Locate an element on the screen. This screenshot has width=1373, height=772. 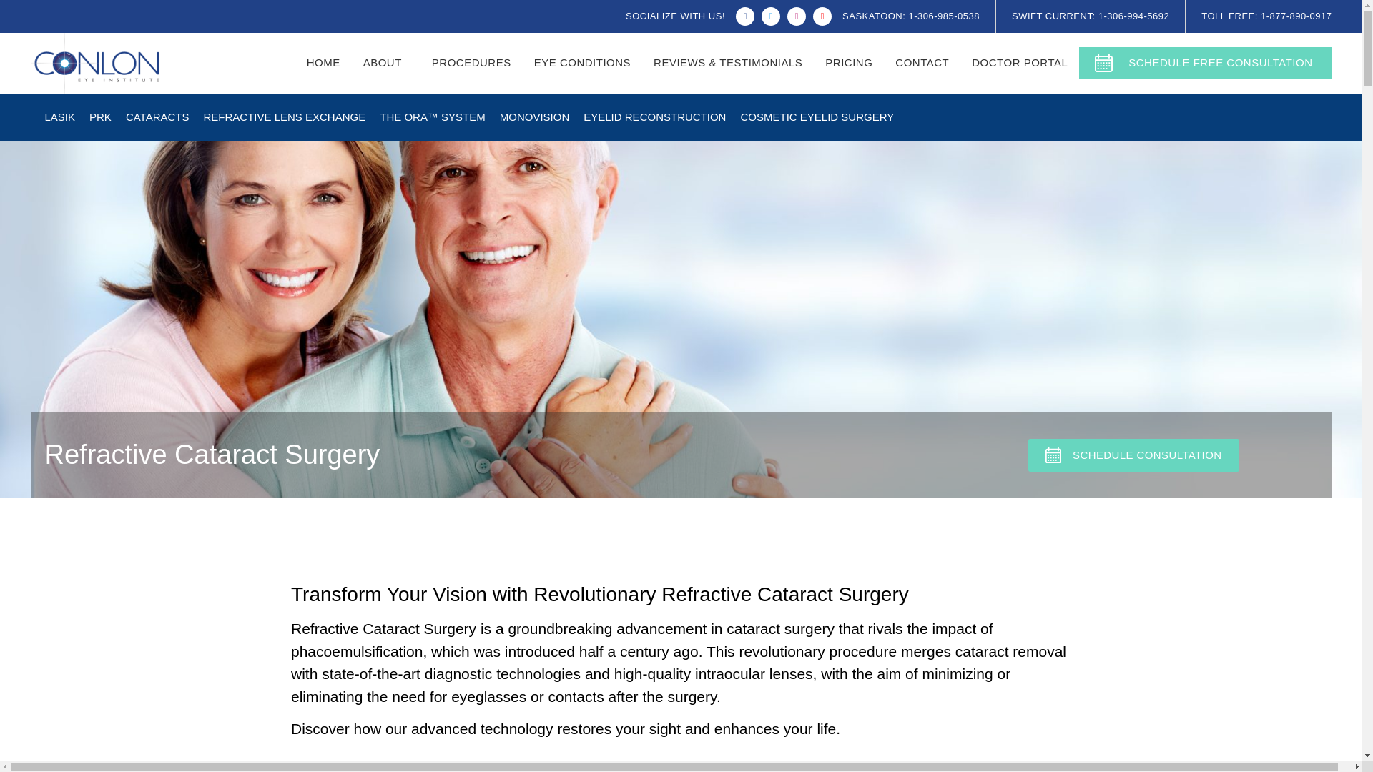
ABOUT is located at coordinates (385, 63).